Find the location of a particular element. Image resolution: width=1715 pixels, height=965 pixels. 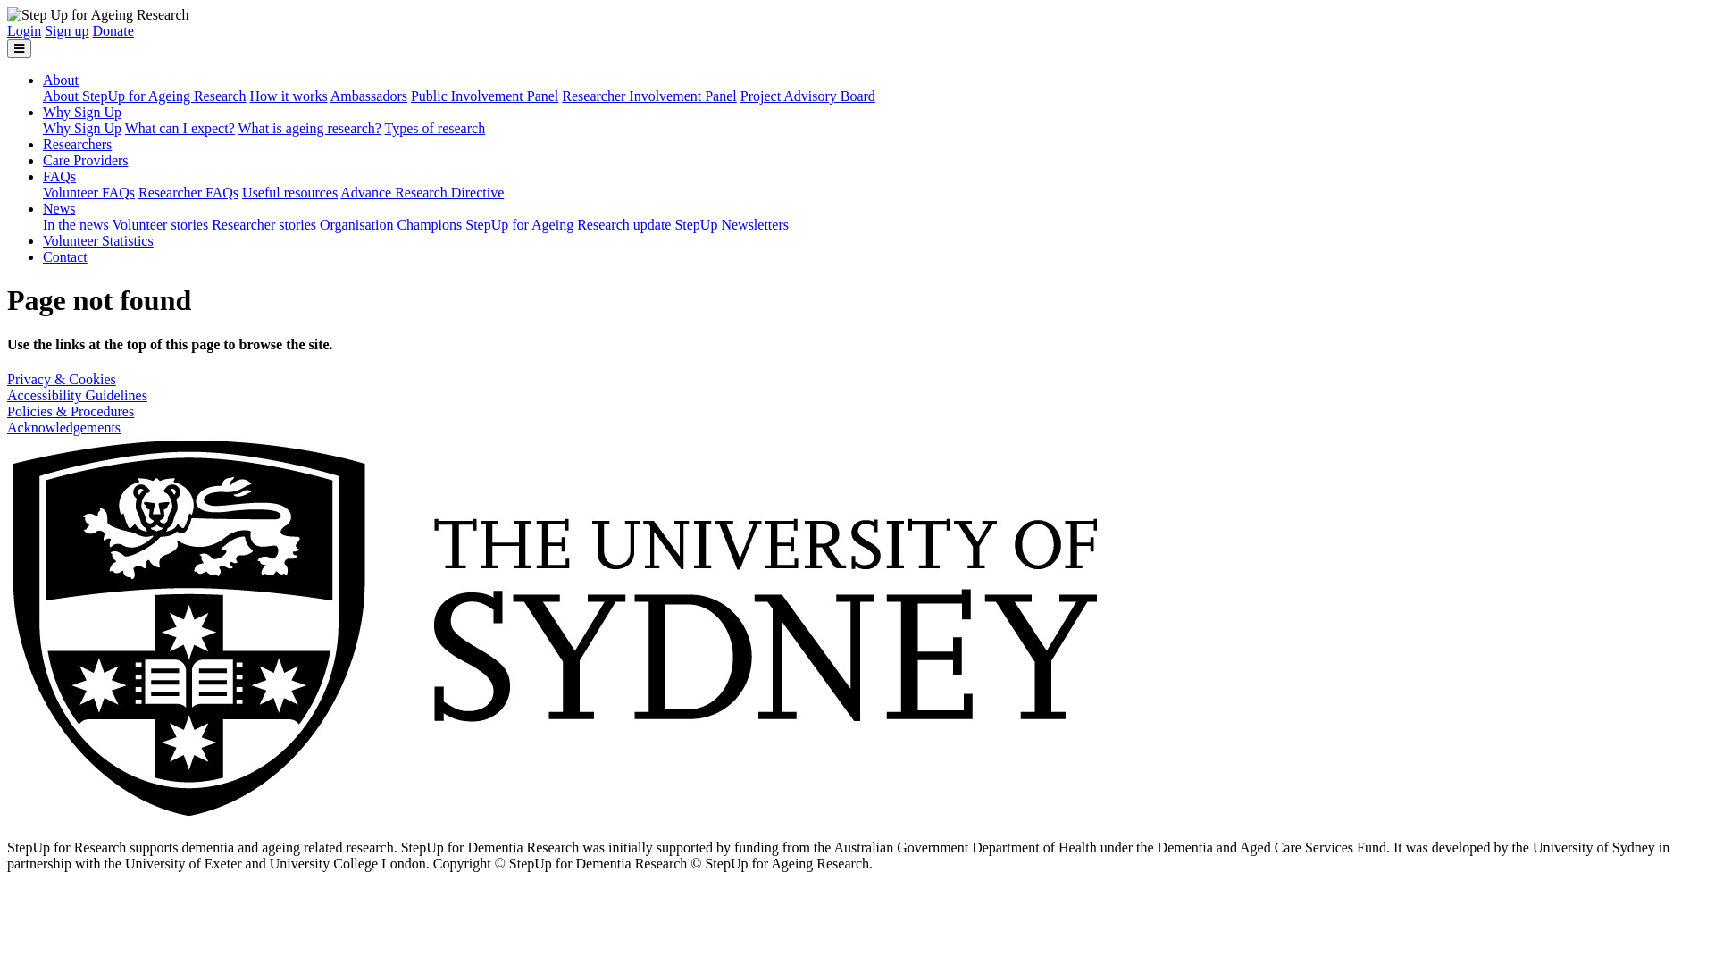

Ambassadors is located at coordinates (369, 96).